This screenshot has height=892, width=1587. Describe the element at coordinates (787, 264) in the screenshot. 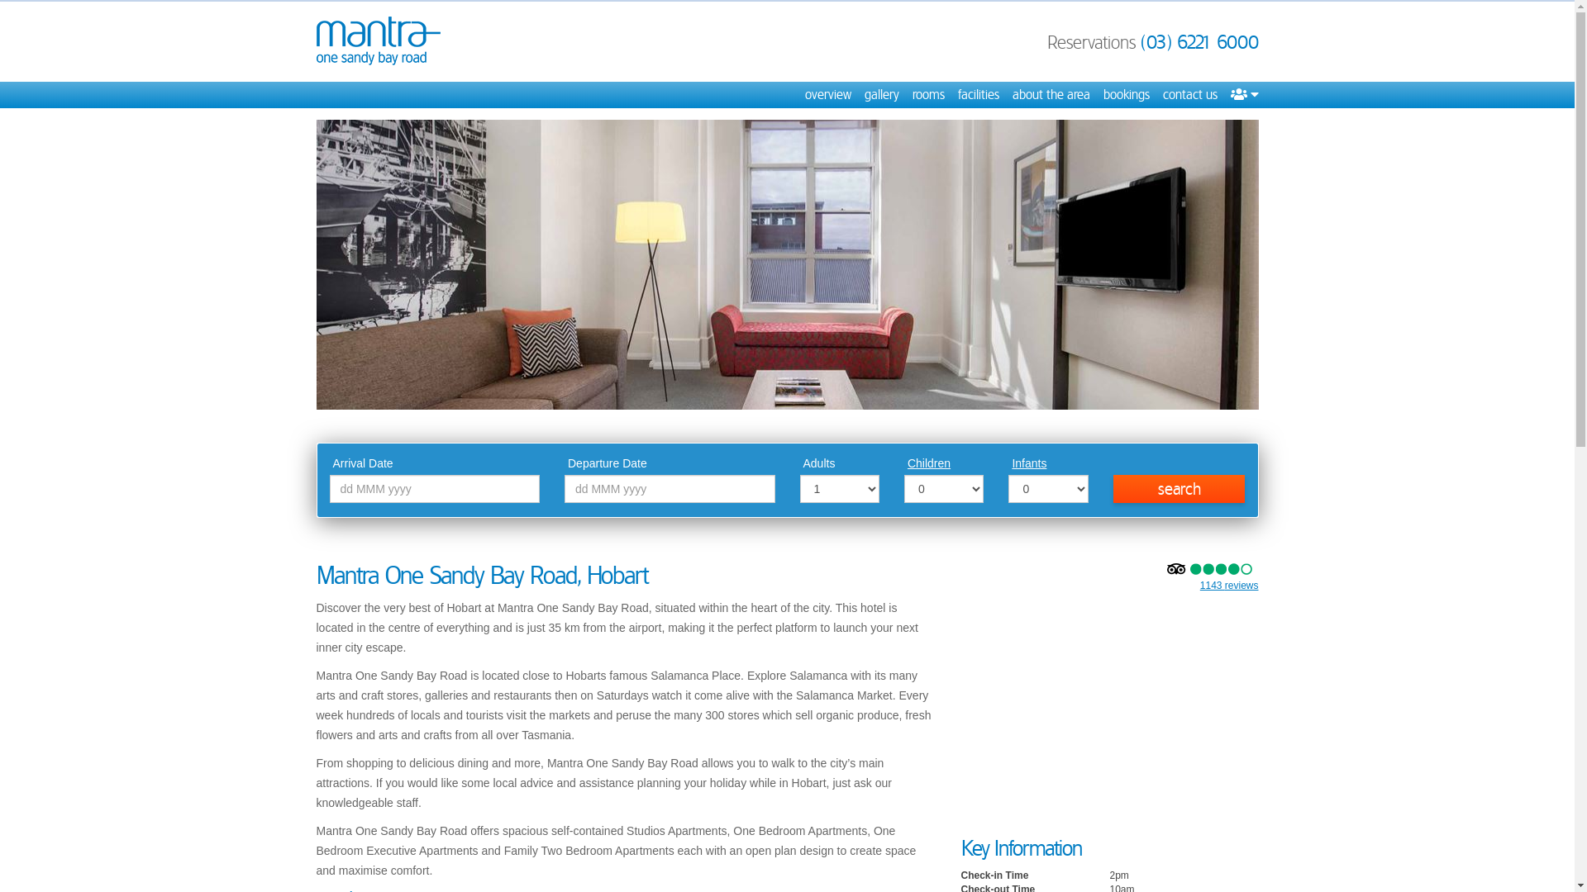

I see `One Bedroom Apartment Lounge-Mantra On Sandy Bay Road` at that location.